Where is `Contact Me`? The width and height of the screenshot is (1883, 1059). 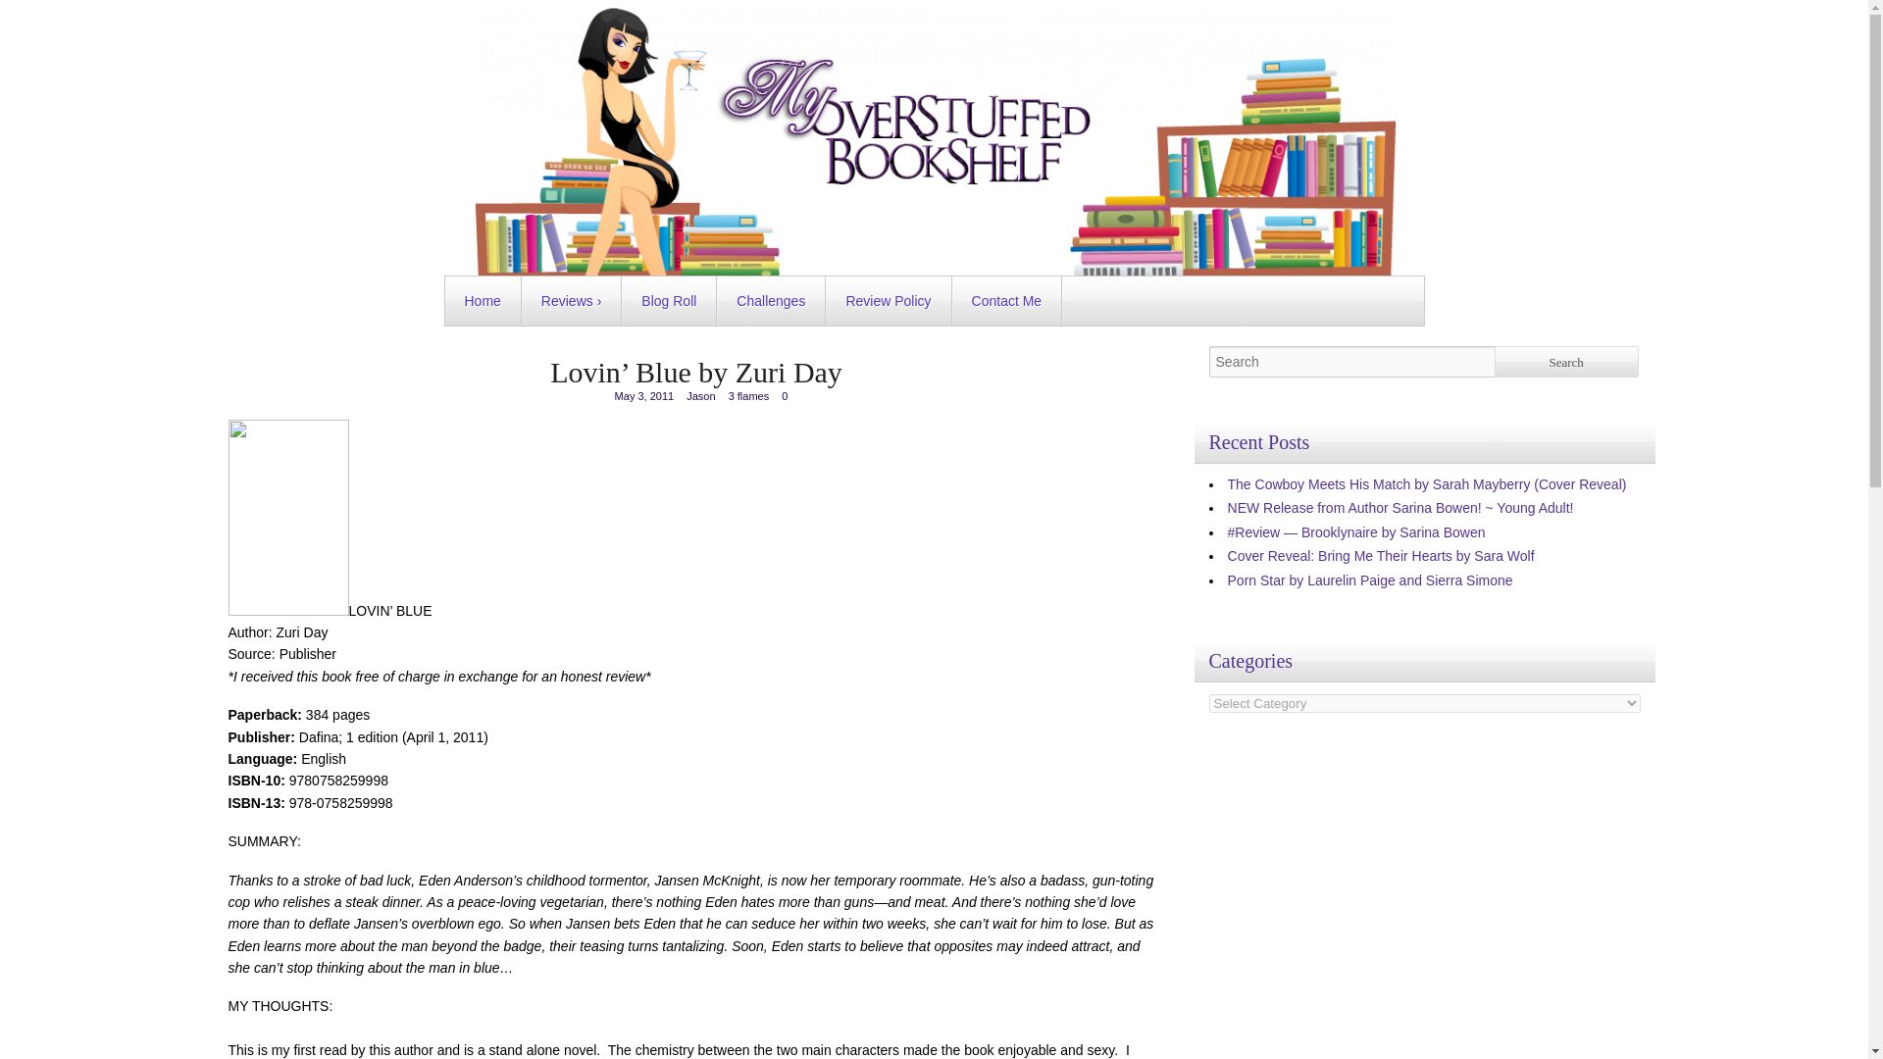
Contact Me is located at coordinates (1006, 300).